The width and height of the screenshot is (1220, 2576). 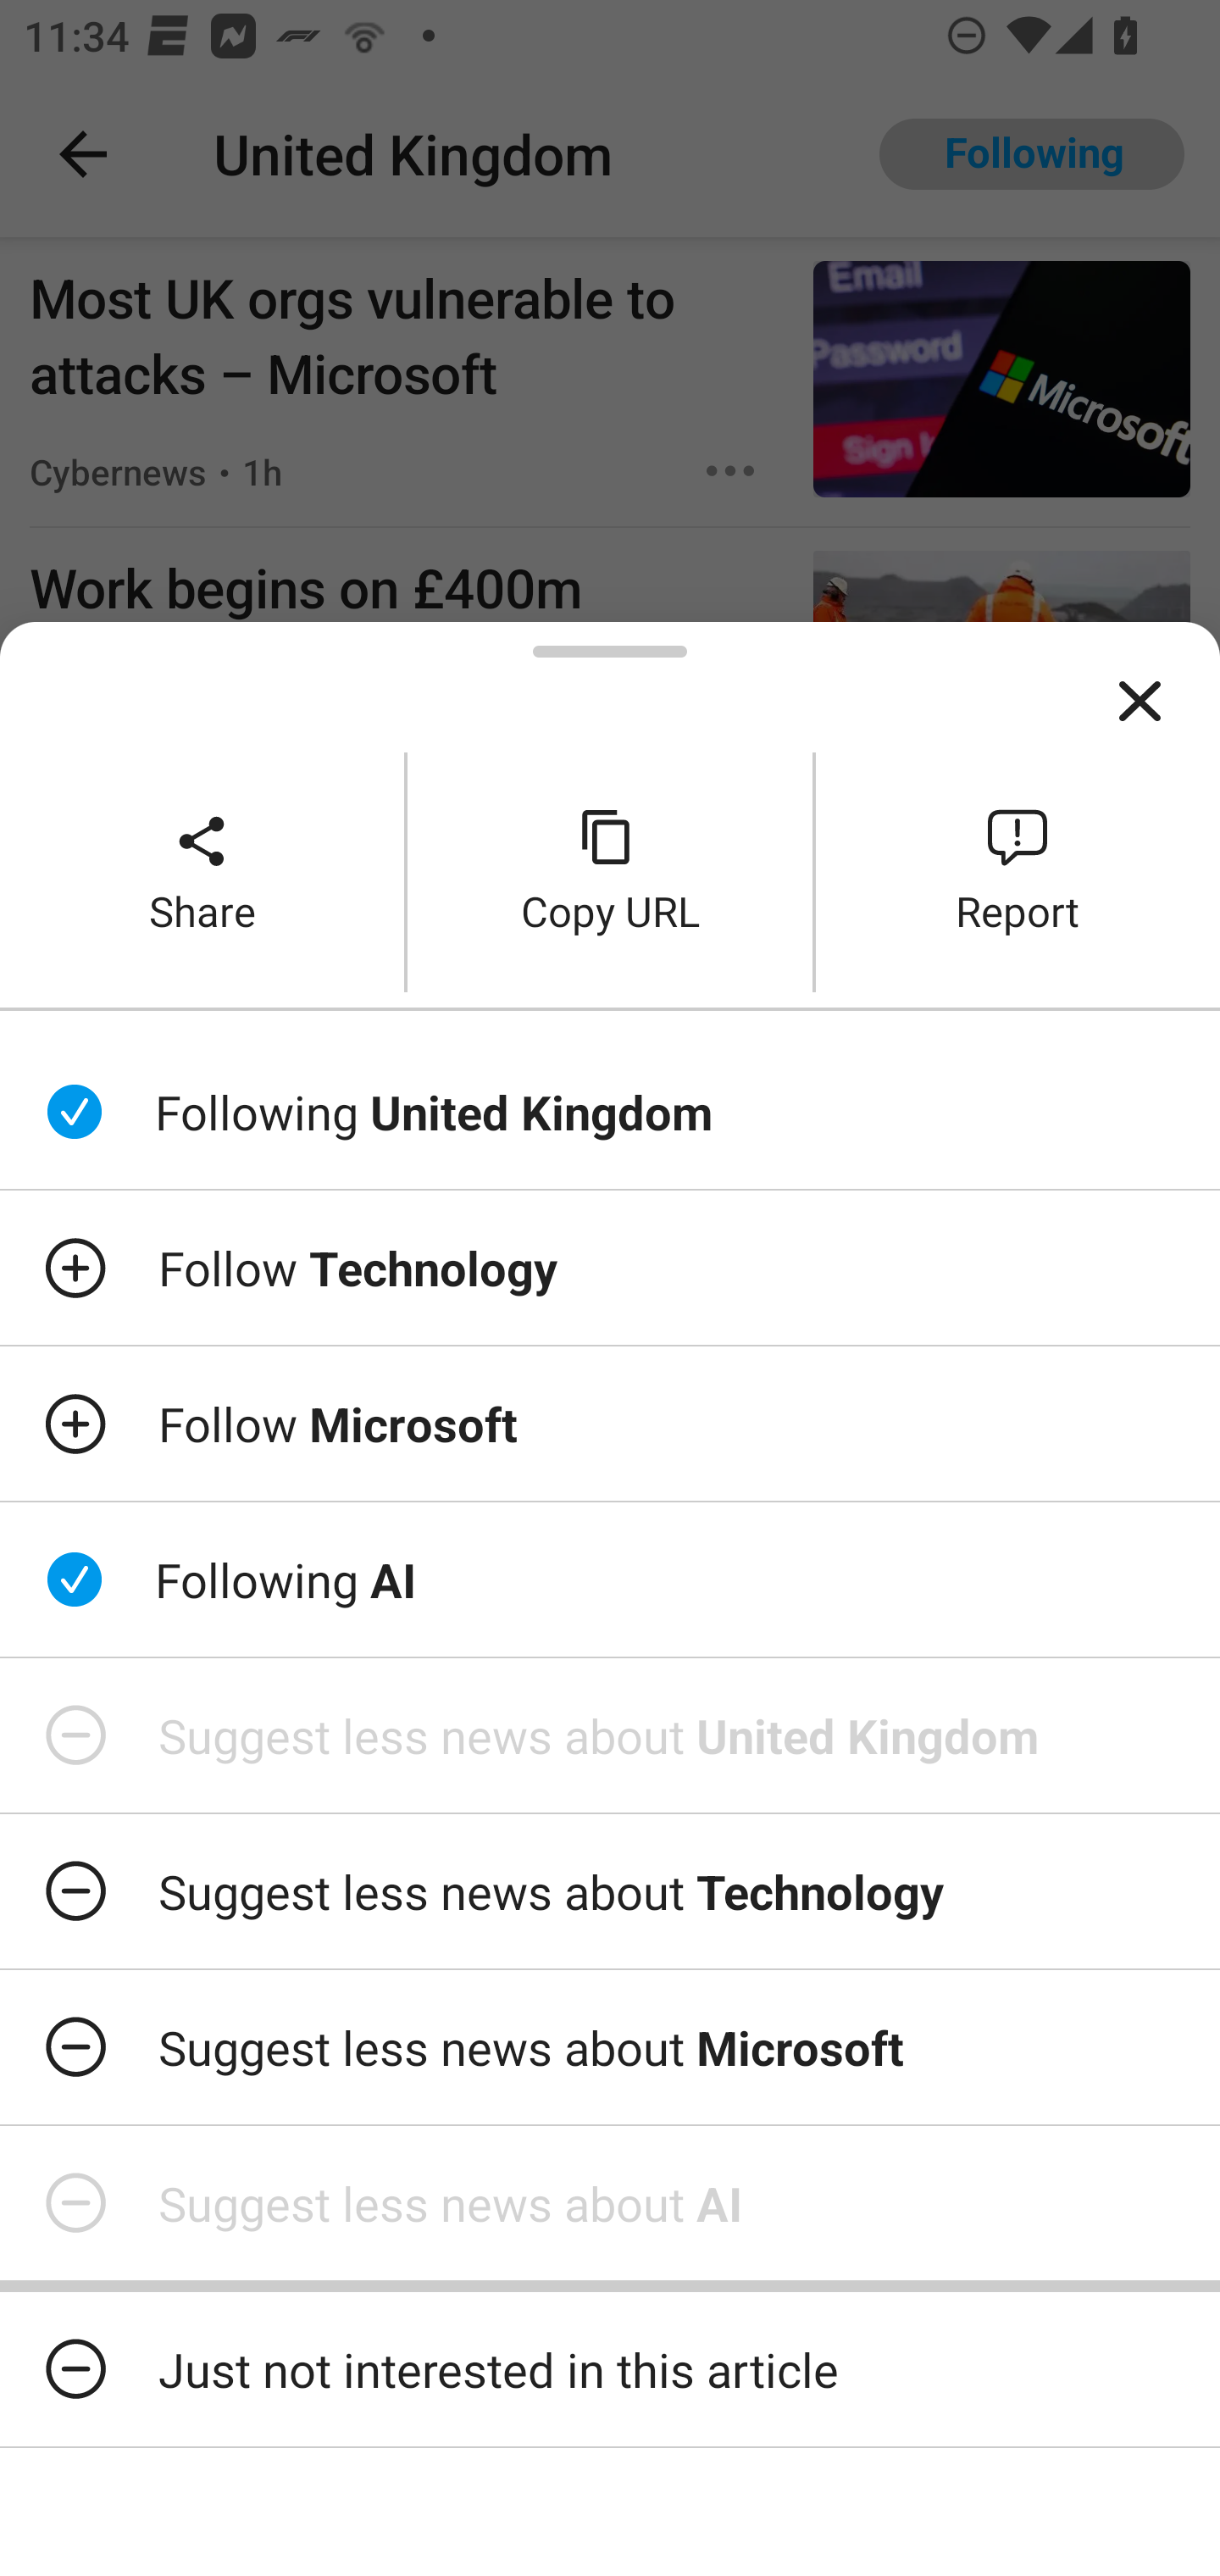 What do you see at coordinates (610, 1579) in the screenshot?
I see `Following AI` at bounding box center [610, 1579].